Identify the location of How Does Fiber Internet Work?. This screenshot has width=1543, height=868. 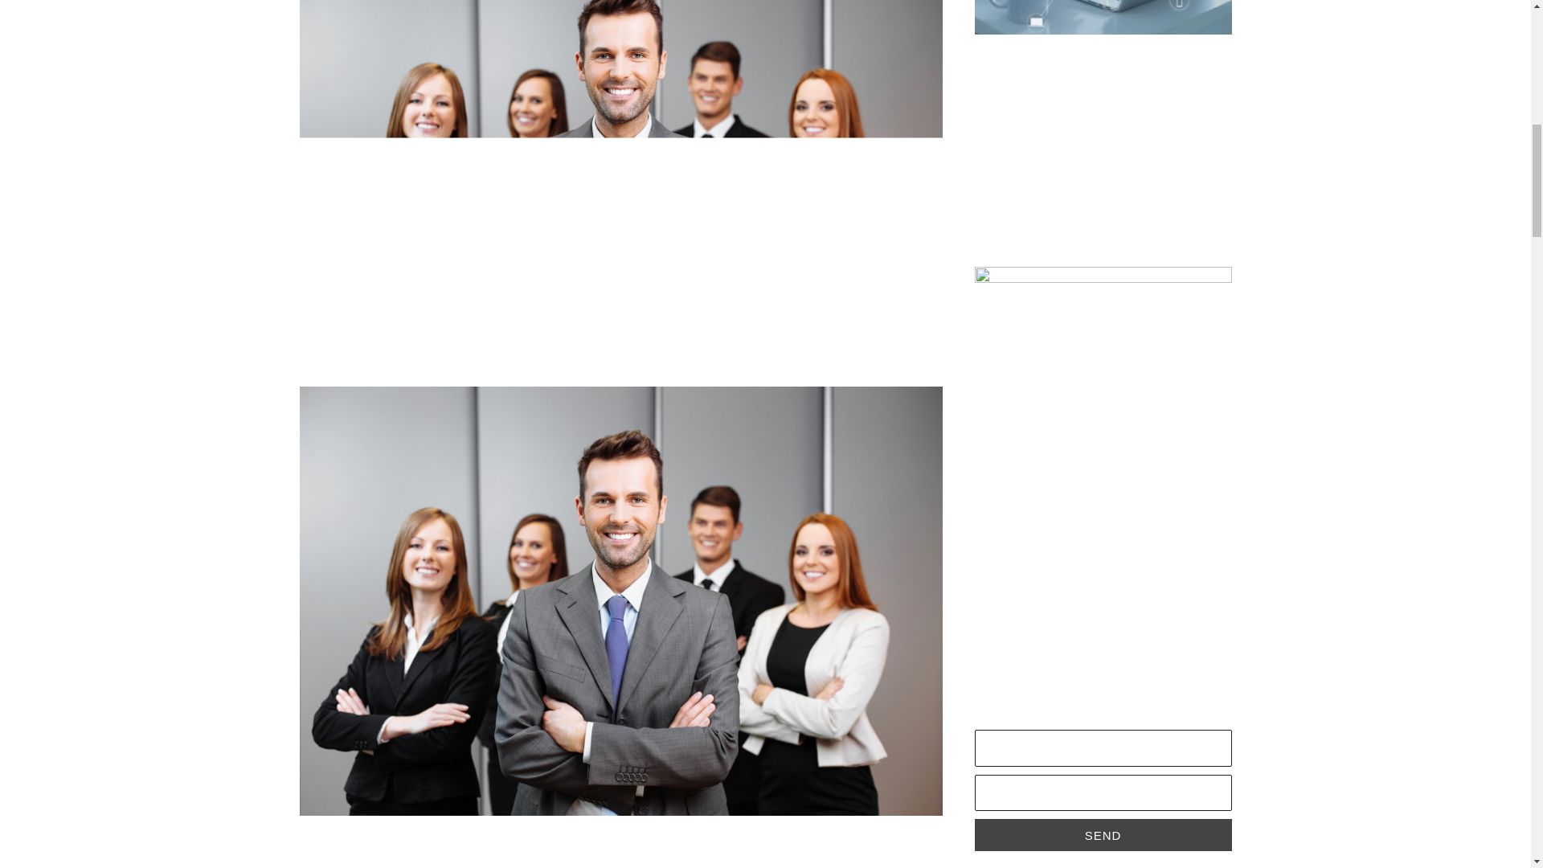
(1086, 228).